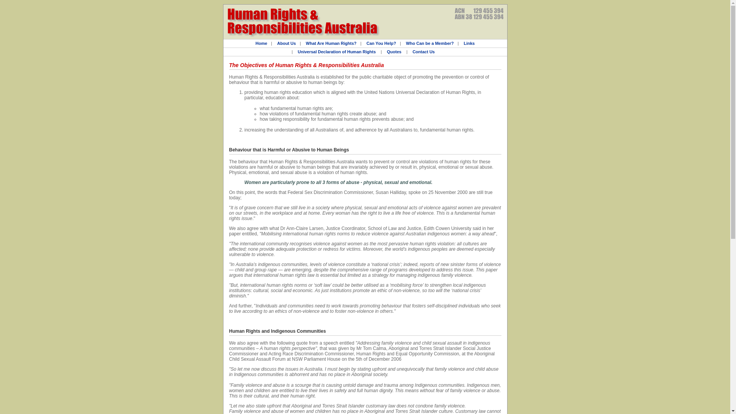  I want to click on Who Can be a Member?, so click(430, 43).